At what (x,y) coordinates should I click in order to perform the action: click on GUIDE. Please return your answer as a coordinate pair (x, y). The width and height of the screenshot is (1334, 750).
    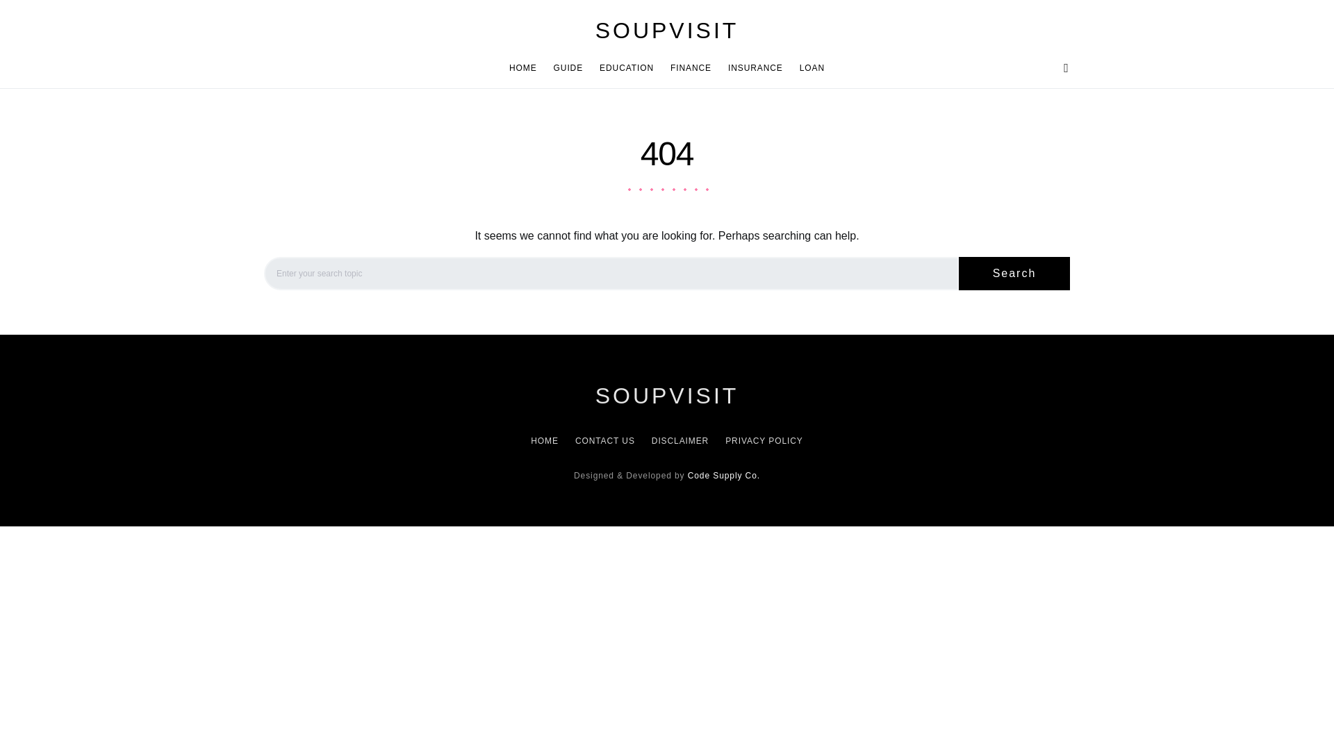
    Looking at the image, I should click on (568, 68).